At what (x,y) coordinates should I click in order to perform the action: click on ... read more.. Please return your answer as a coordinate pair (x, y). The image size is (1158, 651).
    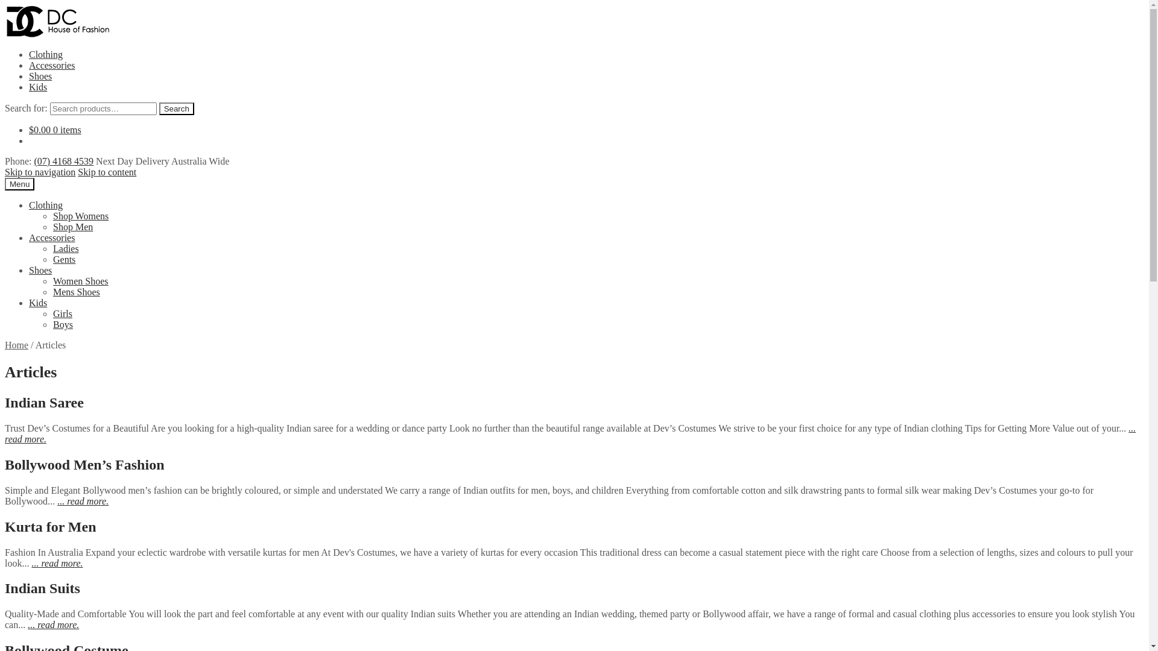
    Looking at the image, I should click on (571, 434).